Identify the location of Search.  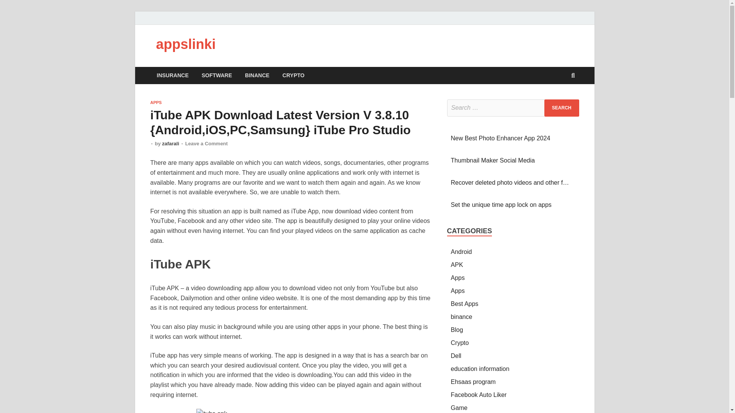
(562, 108).